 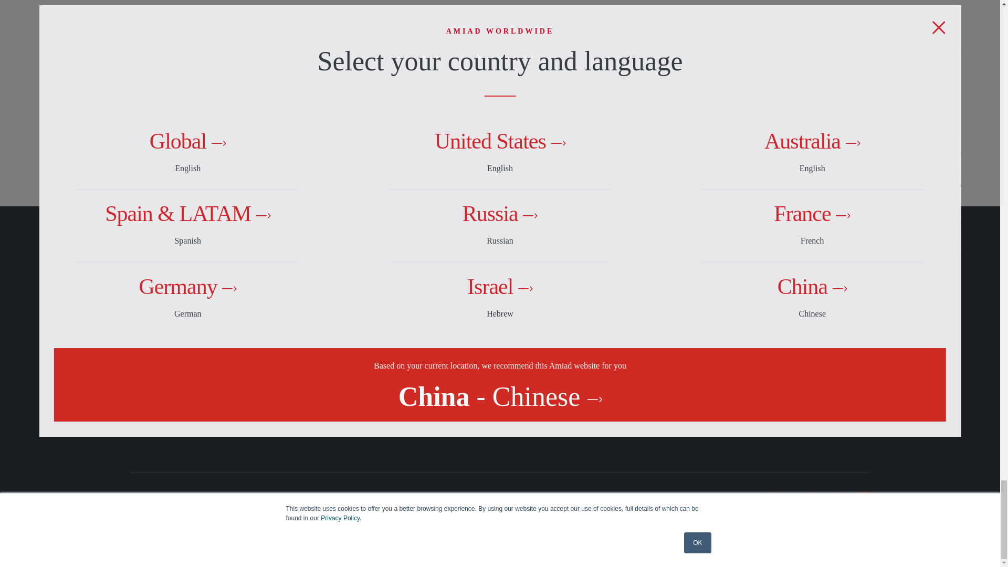 I want to click on Subscribe, so click(x=801, y=297).